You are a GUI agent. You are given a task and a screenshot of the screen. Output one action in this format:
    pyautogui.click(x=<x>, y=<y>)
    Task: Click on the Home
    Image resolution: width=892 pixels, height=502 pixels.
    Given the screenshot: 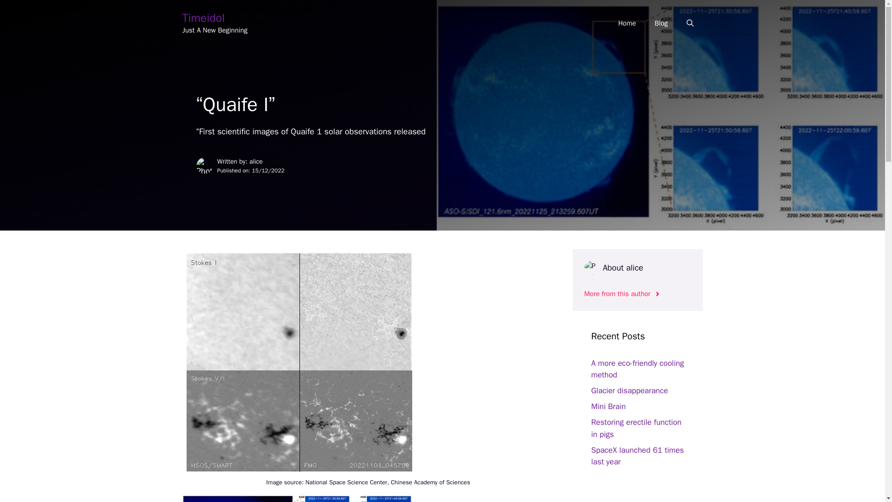 What is the action you would take?
    pyautogui.click(x=627, y=23)
    